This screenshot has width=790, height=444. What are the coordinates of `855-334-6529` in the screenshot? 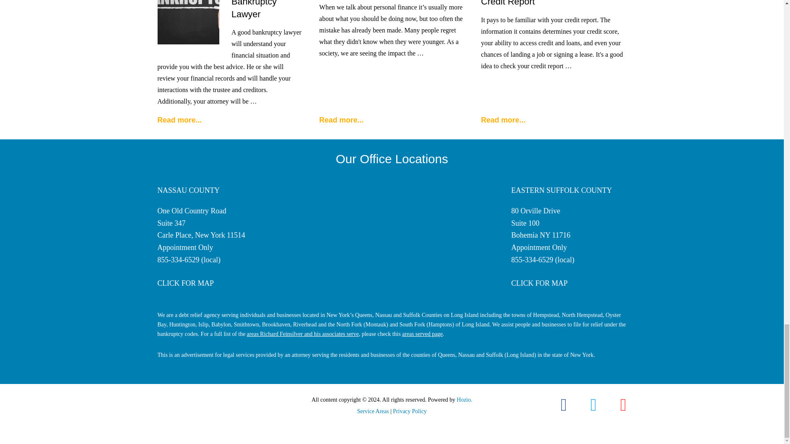 It's located at (178, 260).